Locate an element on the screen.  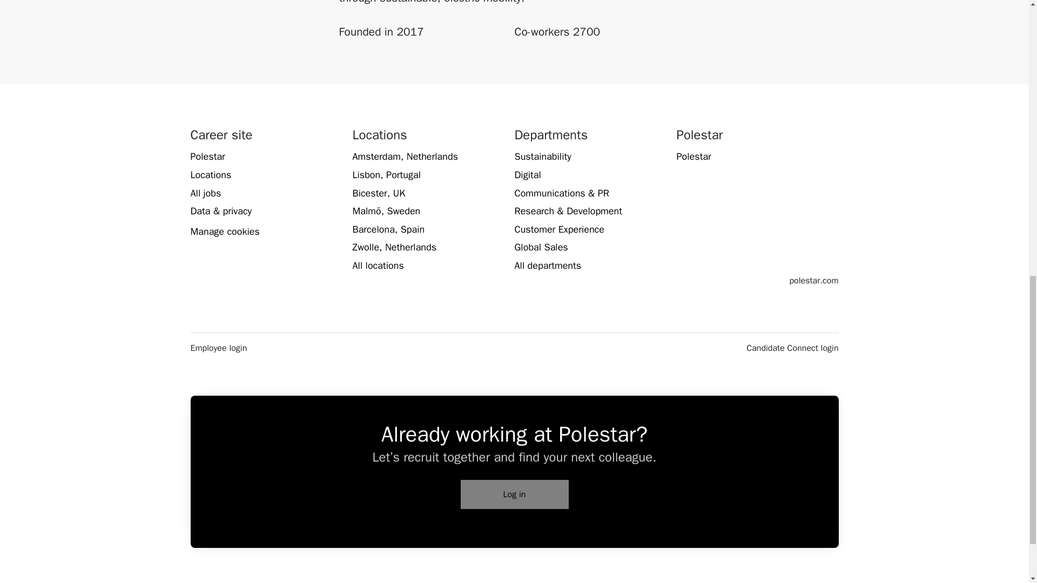
Barcelona, Spain is located at coordinates (388, 229).